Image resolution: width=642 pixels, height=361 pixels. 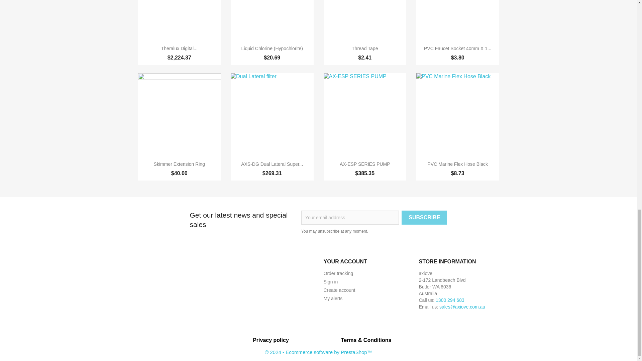 I want to click on Create account, so click(x=339, y=290).